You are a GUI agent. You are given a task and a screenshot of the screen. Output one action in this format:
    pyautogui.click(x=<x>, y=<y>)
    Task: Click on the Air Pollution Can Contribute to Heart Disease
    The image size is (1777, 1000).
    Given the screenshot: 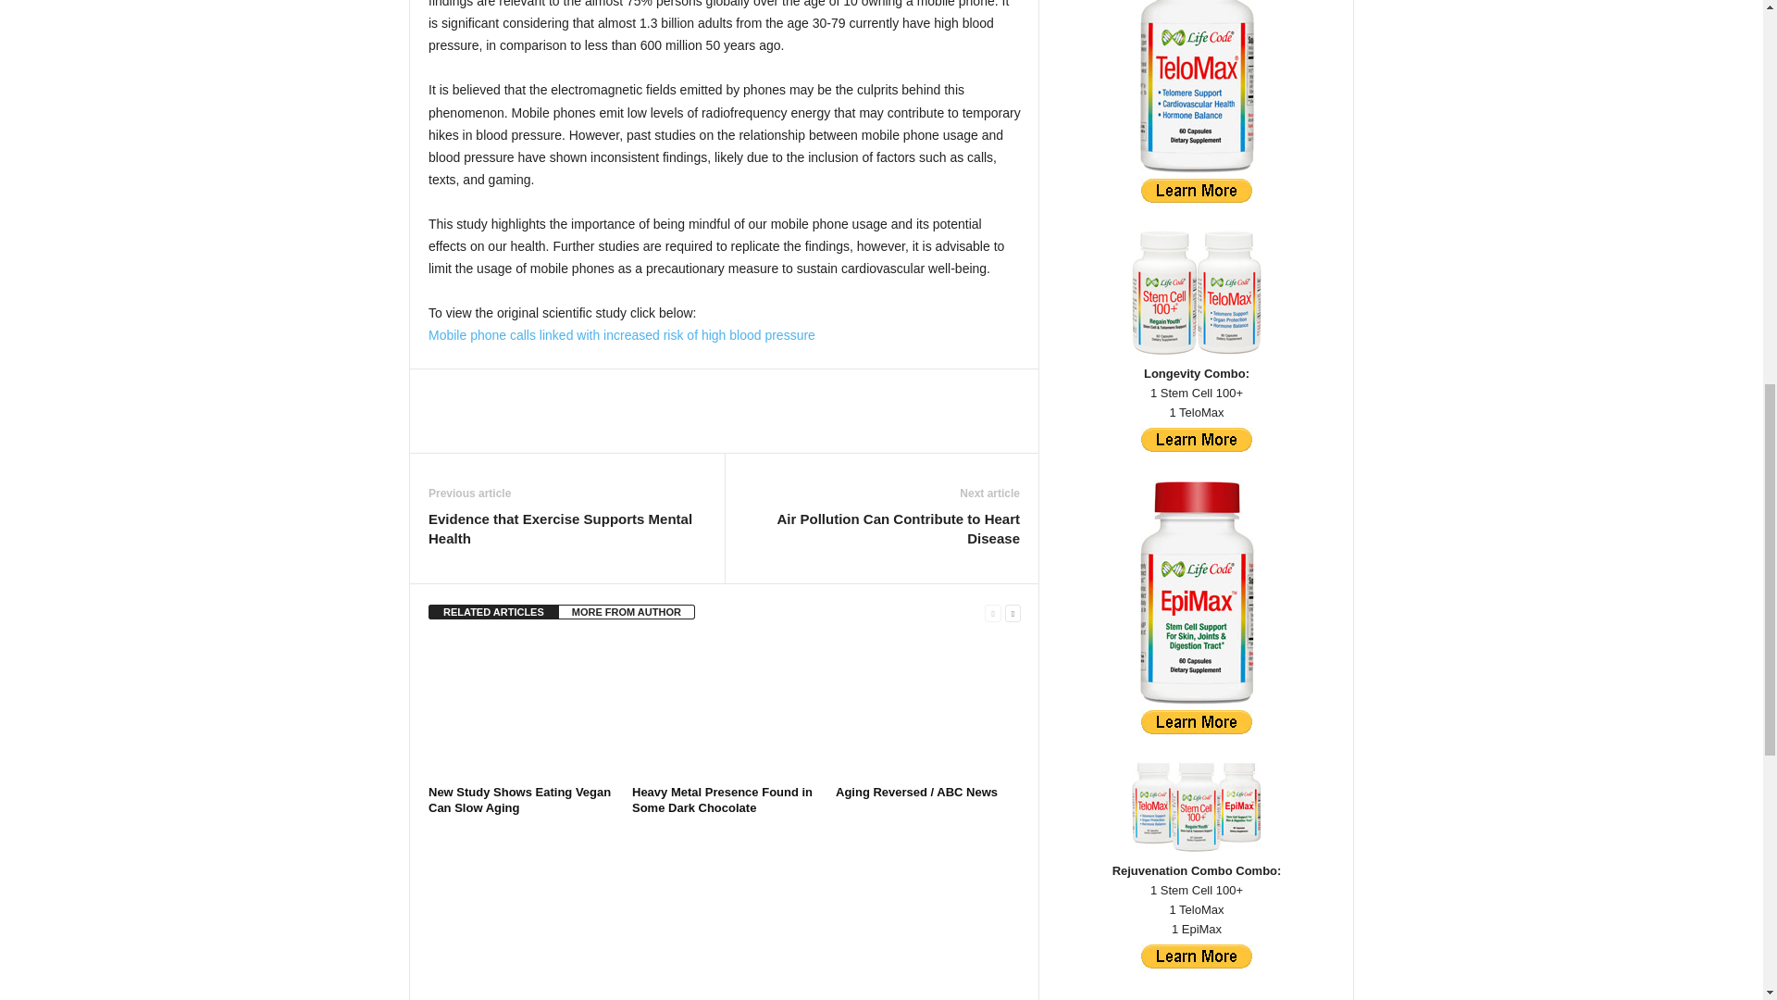 What is the action you would take?
    pyautogui.click(x=881, y=528)
    